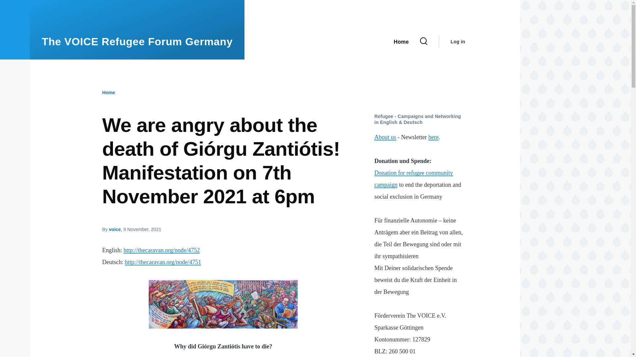 This screenshot has width=636, height=357. I want to click on Home, so click(137, 42).